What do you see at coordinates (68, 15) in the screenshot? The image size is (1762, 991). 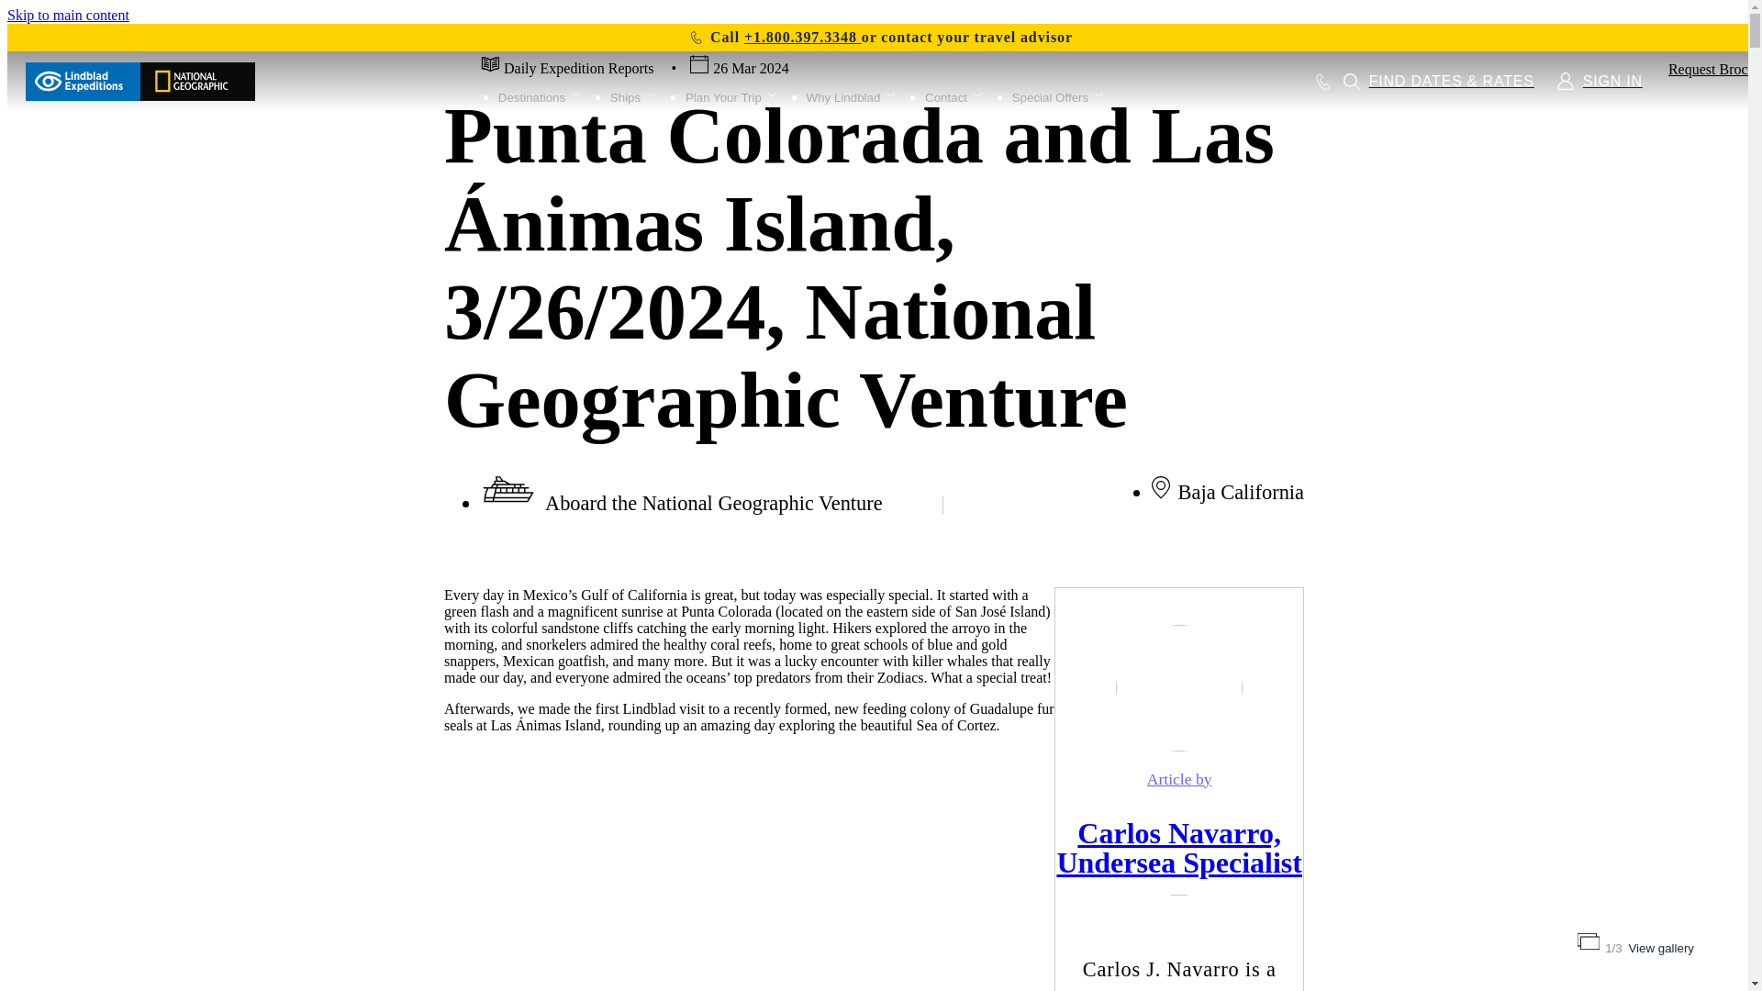 I see `Skip to main content` at bounding box center [68, 15].